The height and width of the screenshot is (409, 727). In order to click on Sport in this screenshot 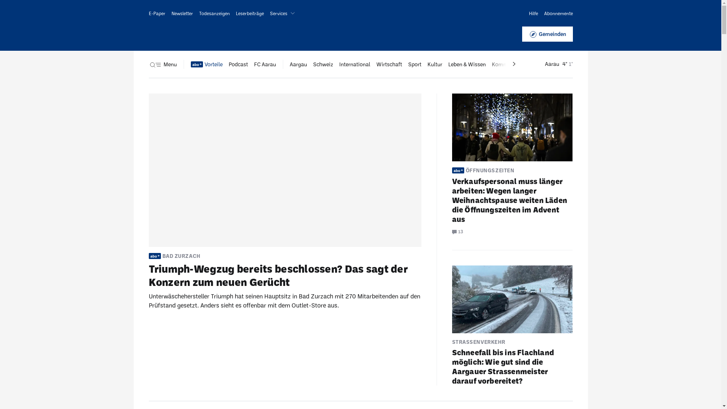, I will do `click(415, 64)`.